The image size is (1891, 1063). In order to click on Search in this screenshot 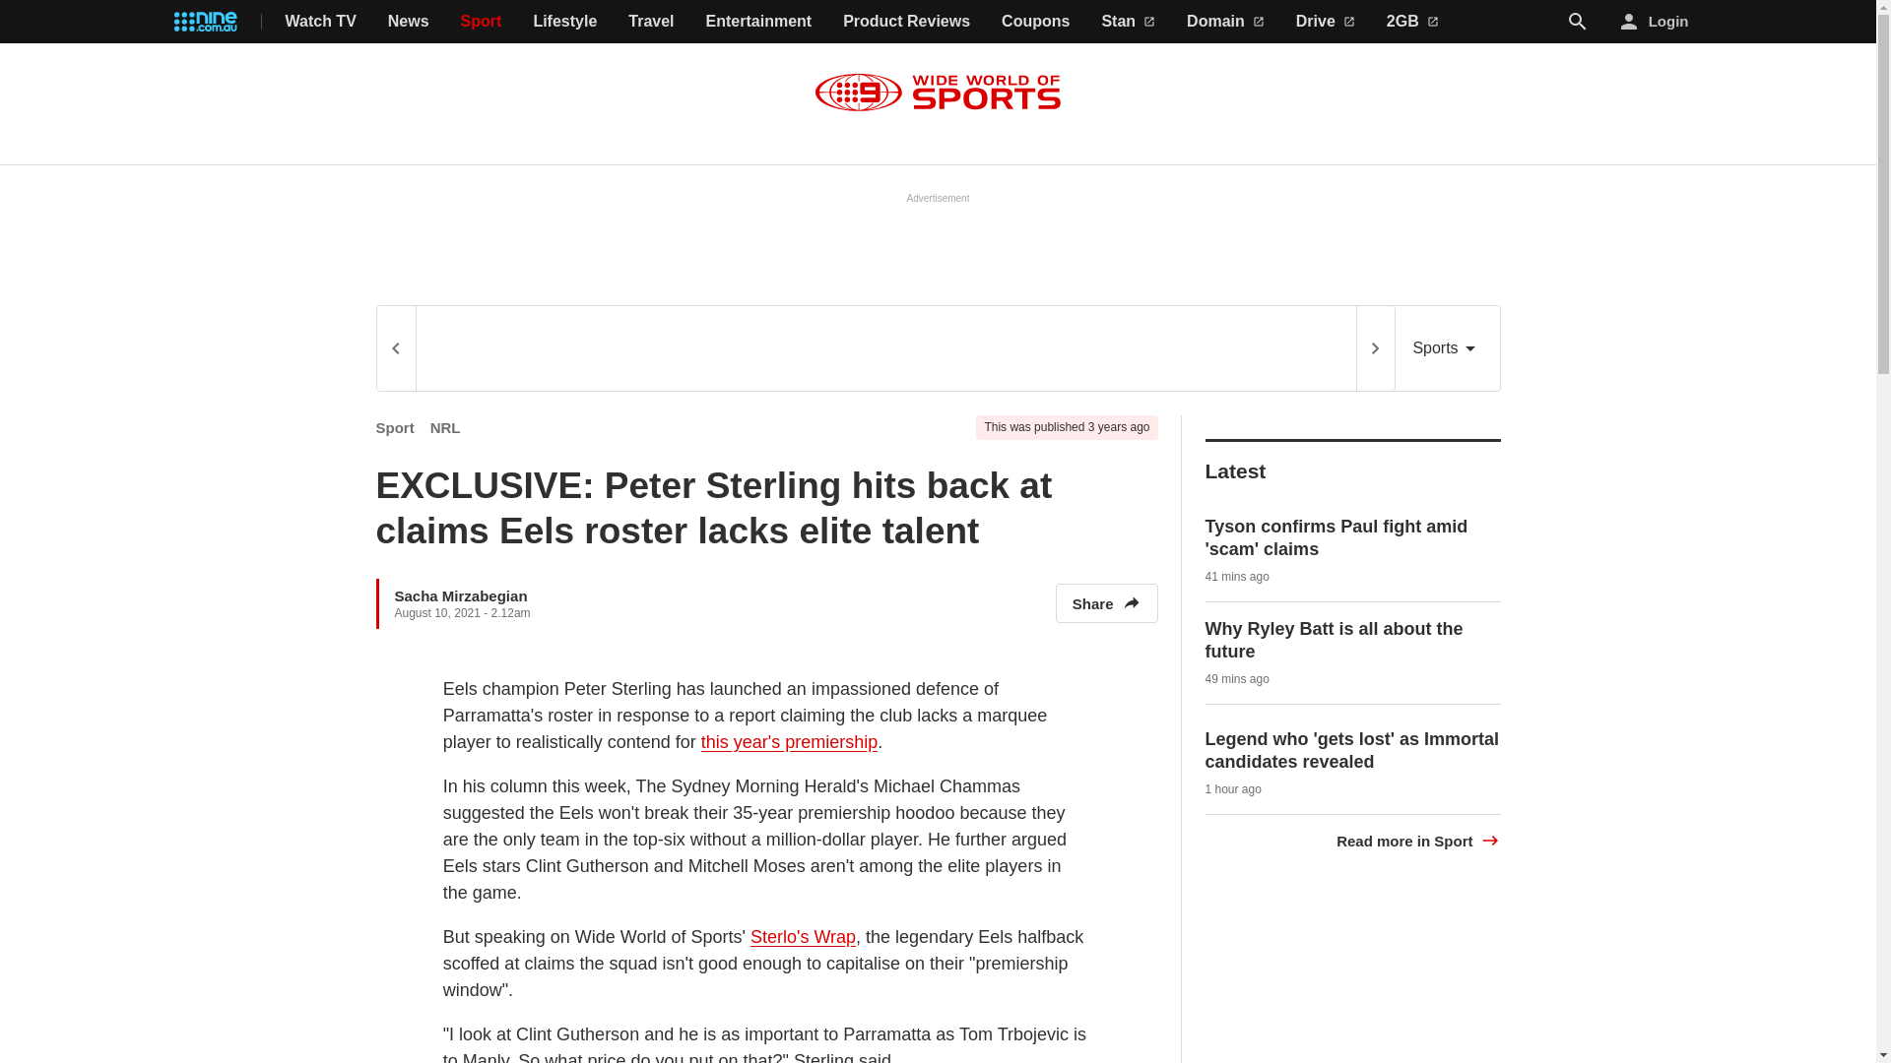, I will do `click(1578, 21)`.